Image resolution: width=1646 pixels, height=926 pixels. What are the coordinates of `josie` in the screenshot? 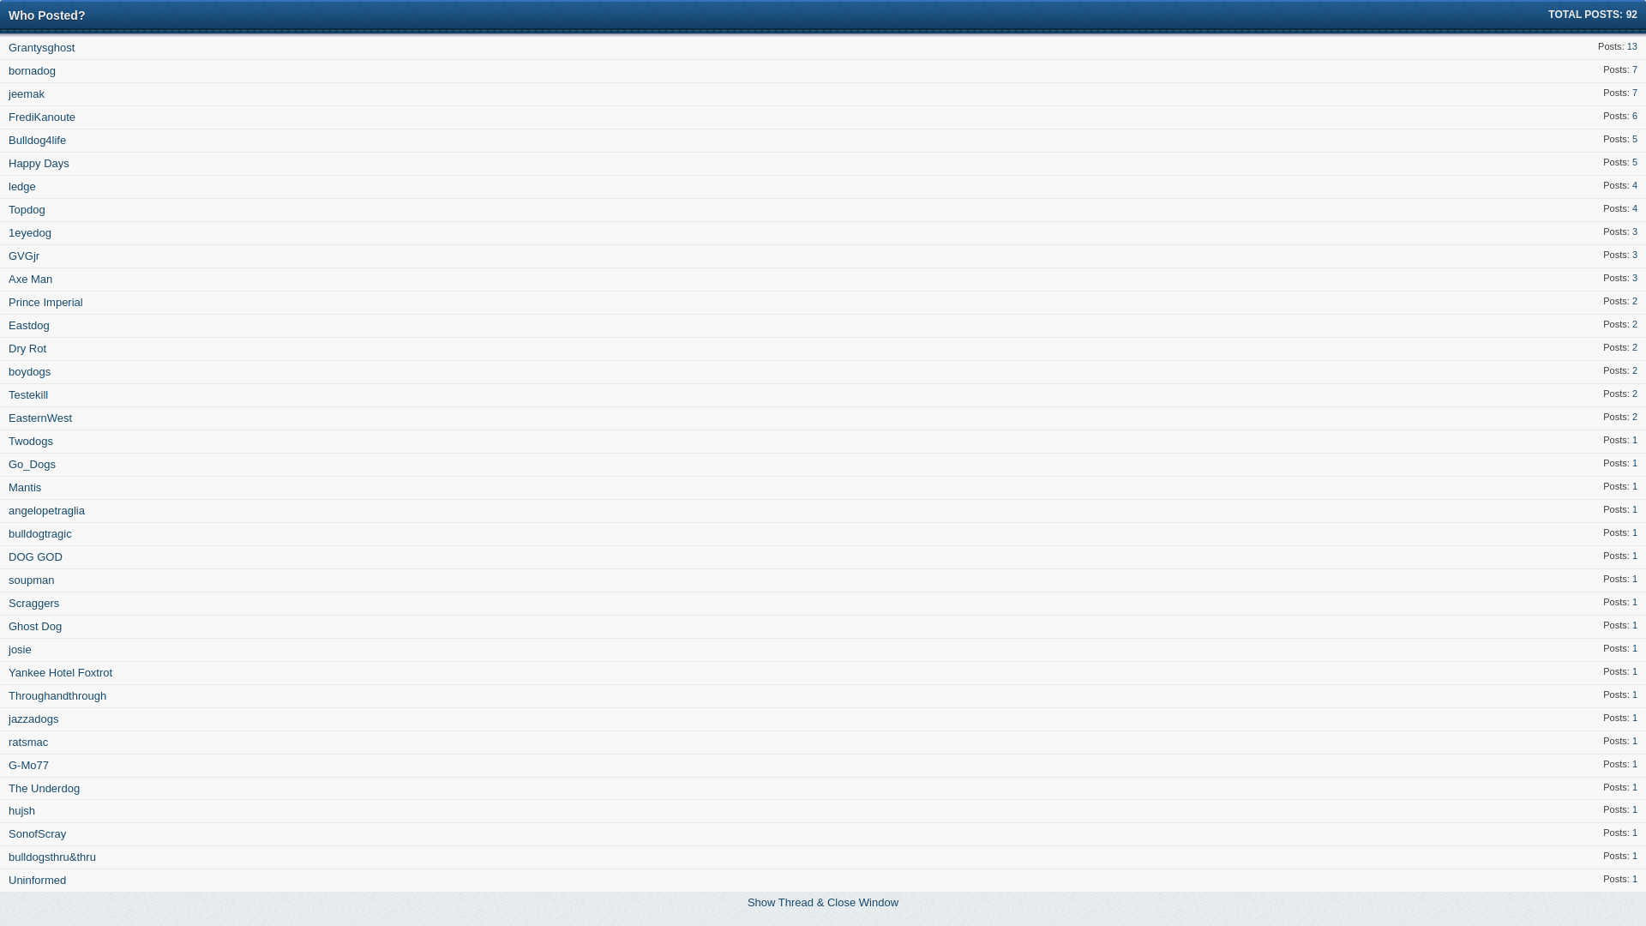 It's located at (21, 650).